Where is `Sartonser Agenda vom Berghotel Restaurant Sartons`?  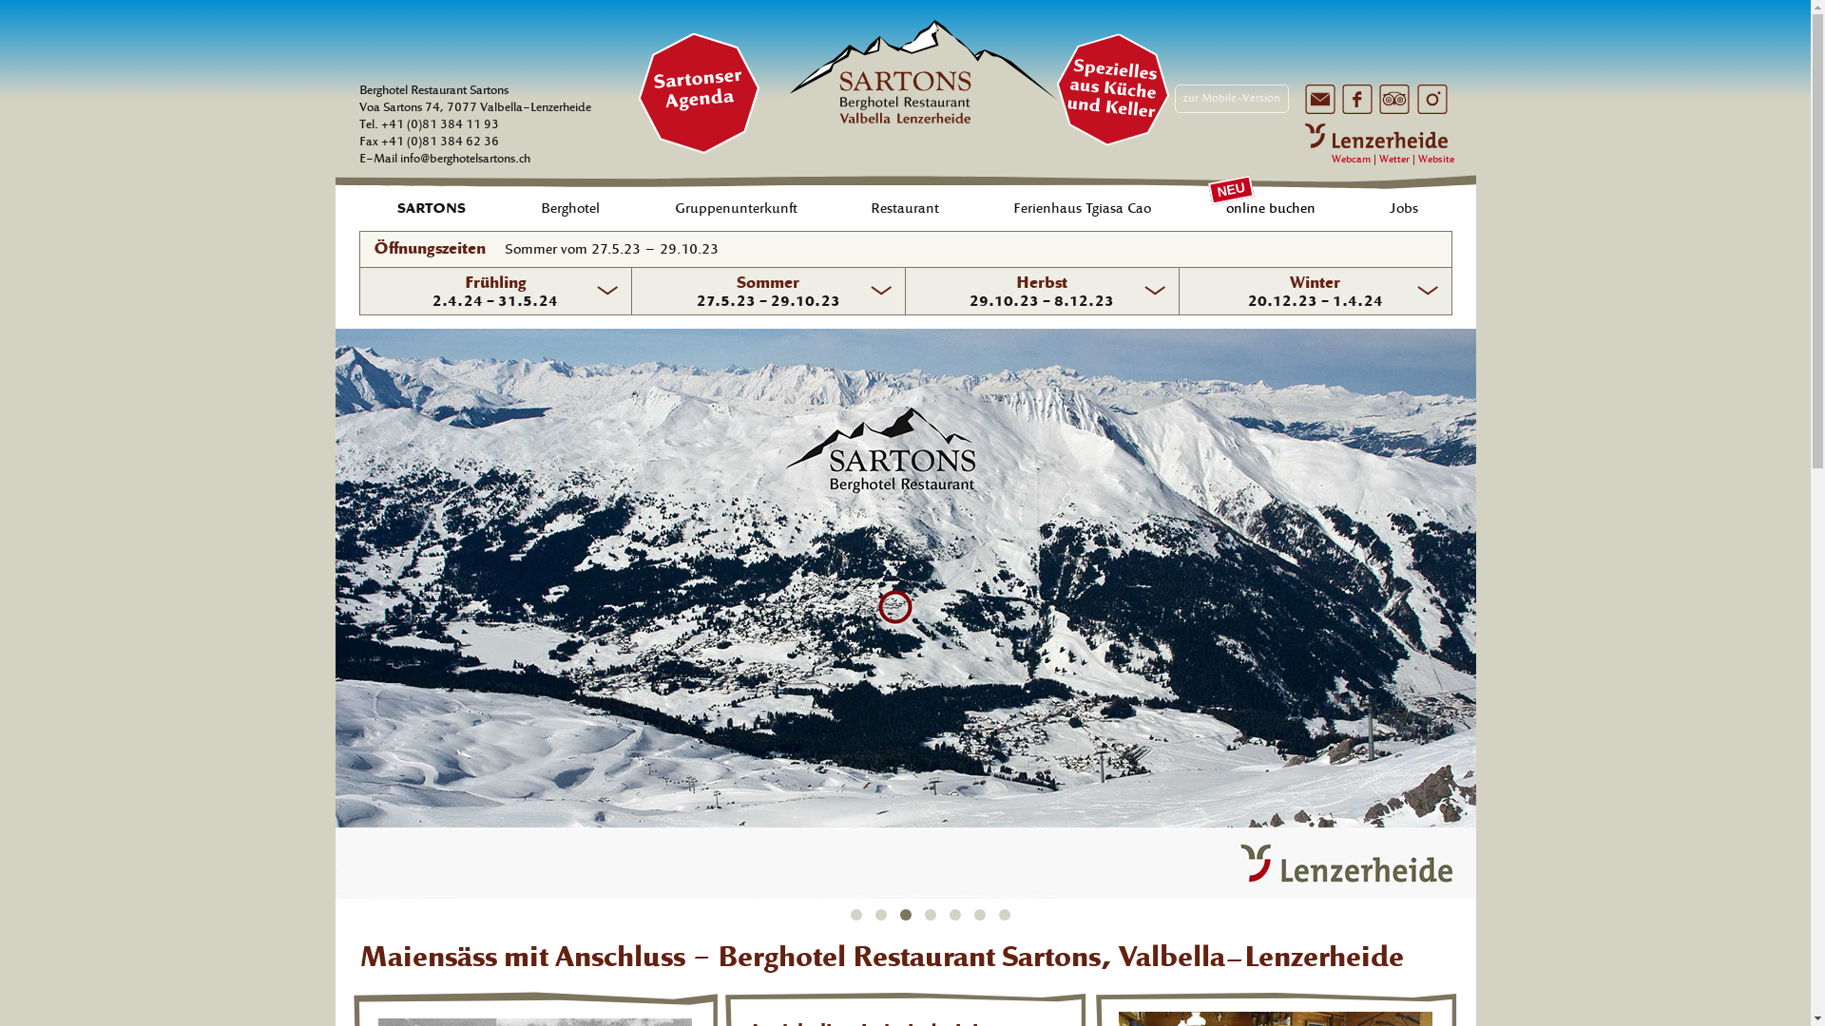
Sartonser Agenda vom Berghotel Restaurant Sartons is located at coordinates (1106, 84).